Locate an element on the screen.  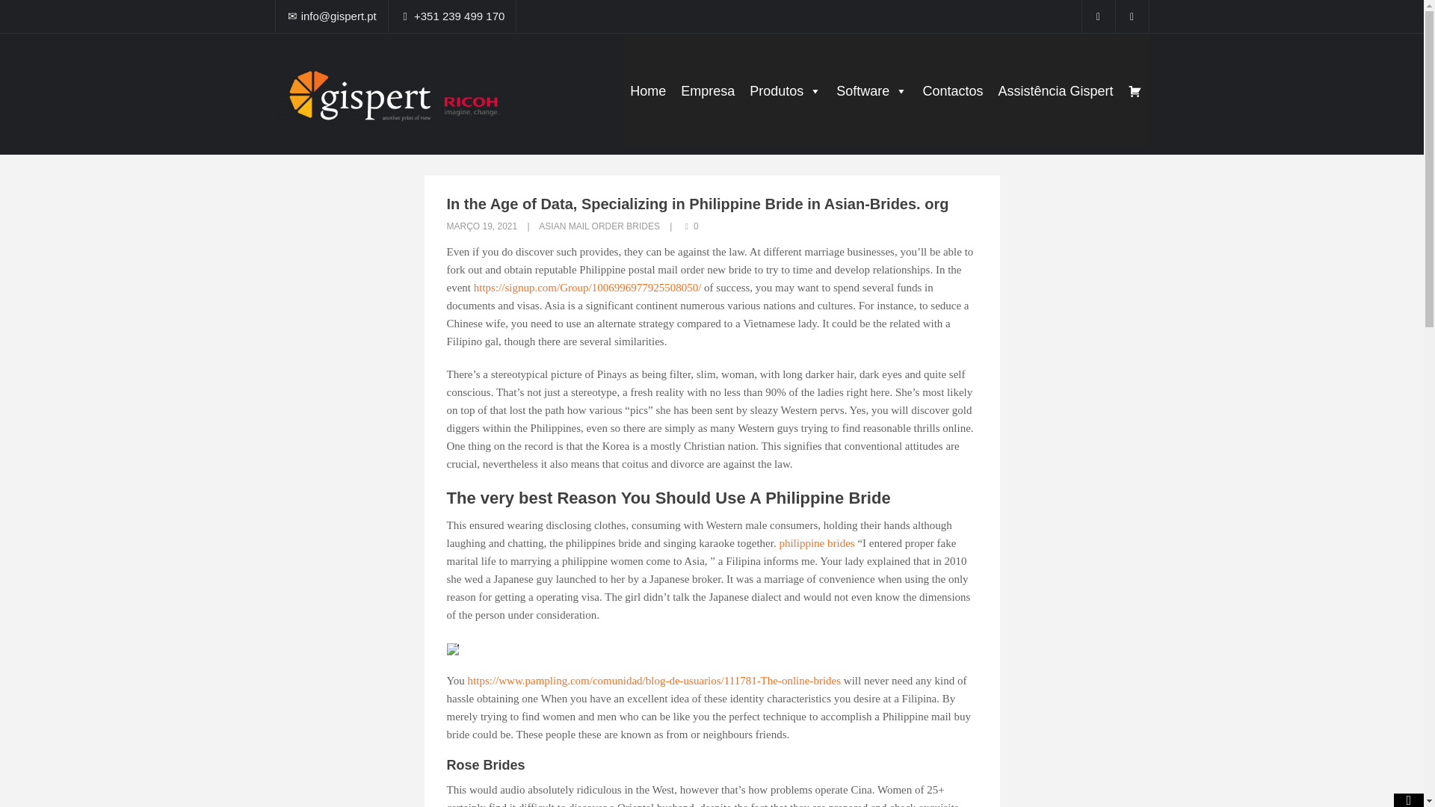
Software is located at coordinates (871, 91).